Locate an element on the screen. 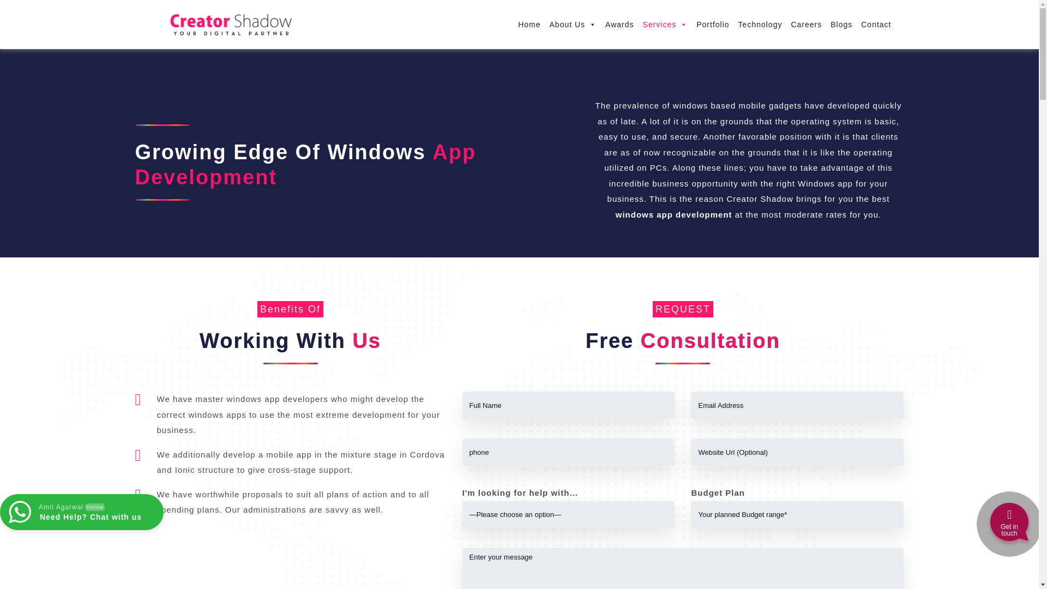  Home is located at coordinates (529, 24).